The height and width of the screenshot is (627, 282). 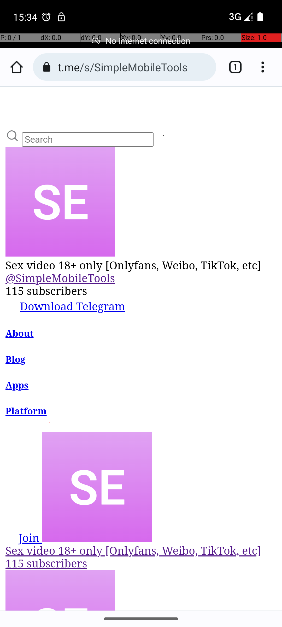 I want to click on t.me/s/SimpleMobileTools, so click(x=134, y=67).